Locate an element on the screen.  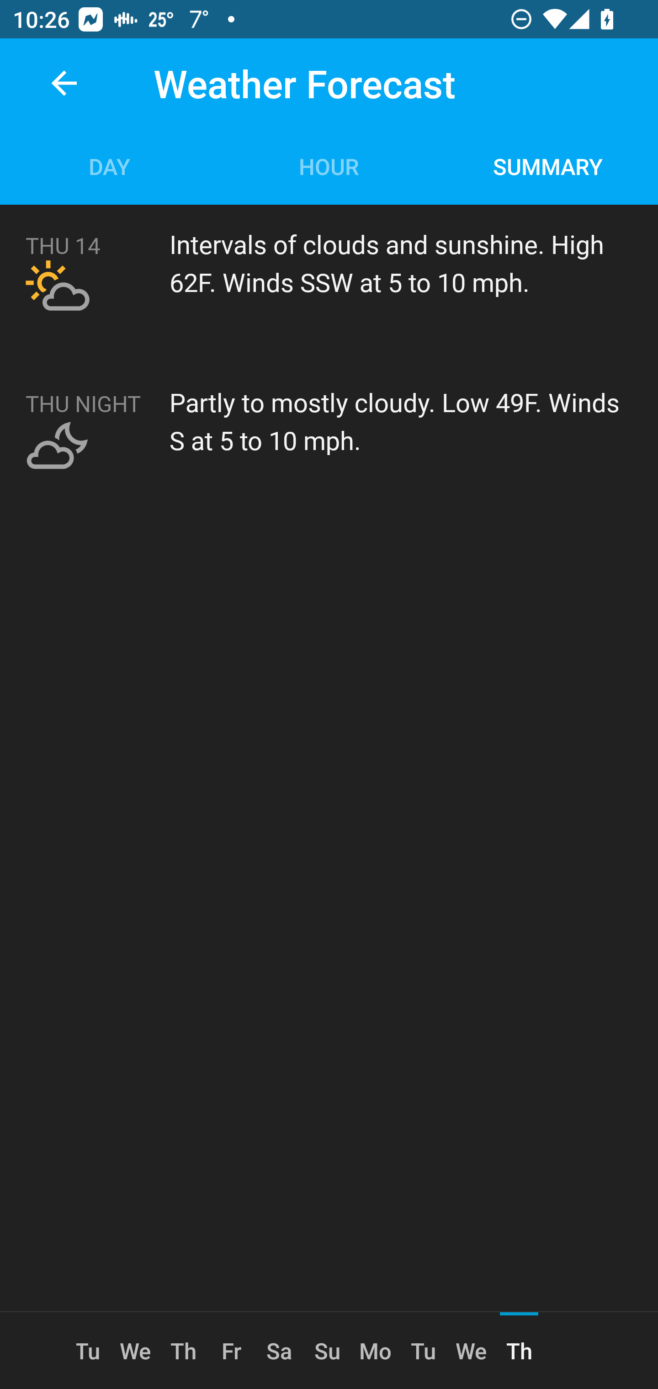
Th is located at coordinates (183, 1351).